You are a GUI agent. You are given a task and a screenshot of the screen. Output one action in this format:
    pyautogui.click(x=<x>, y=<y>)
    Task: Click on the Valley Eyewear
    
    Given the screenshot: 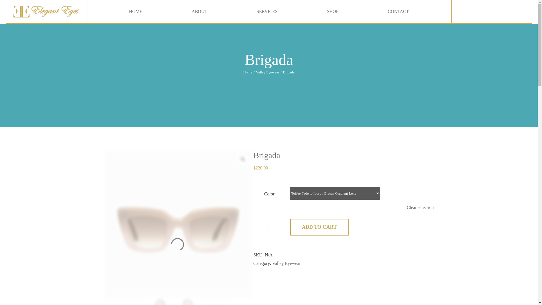 What is the action you would take?
    pyautogui.click(x=286, y=263)
    